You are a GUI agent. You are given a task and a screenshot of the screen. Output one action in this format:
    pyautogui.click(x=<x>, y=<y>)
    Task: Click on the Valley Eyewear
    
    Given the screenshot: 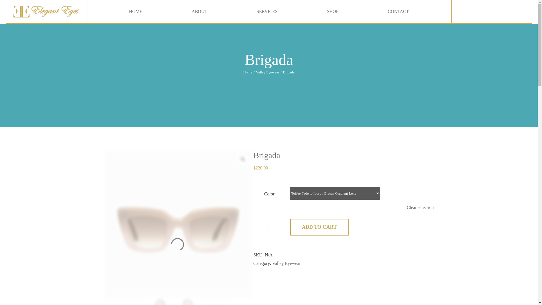 What is the action you would take?
    pyautogui.click(x=286, y=263)
    